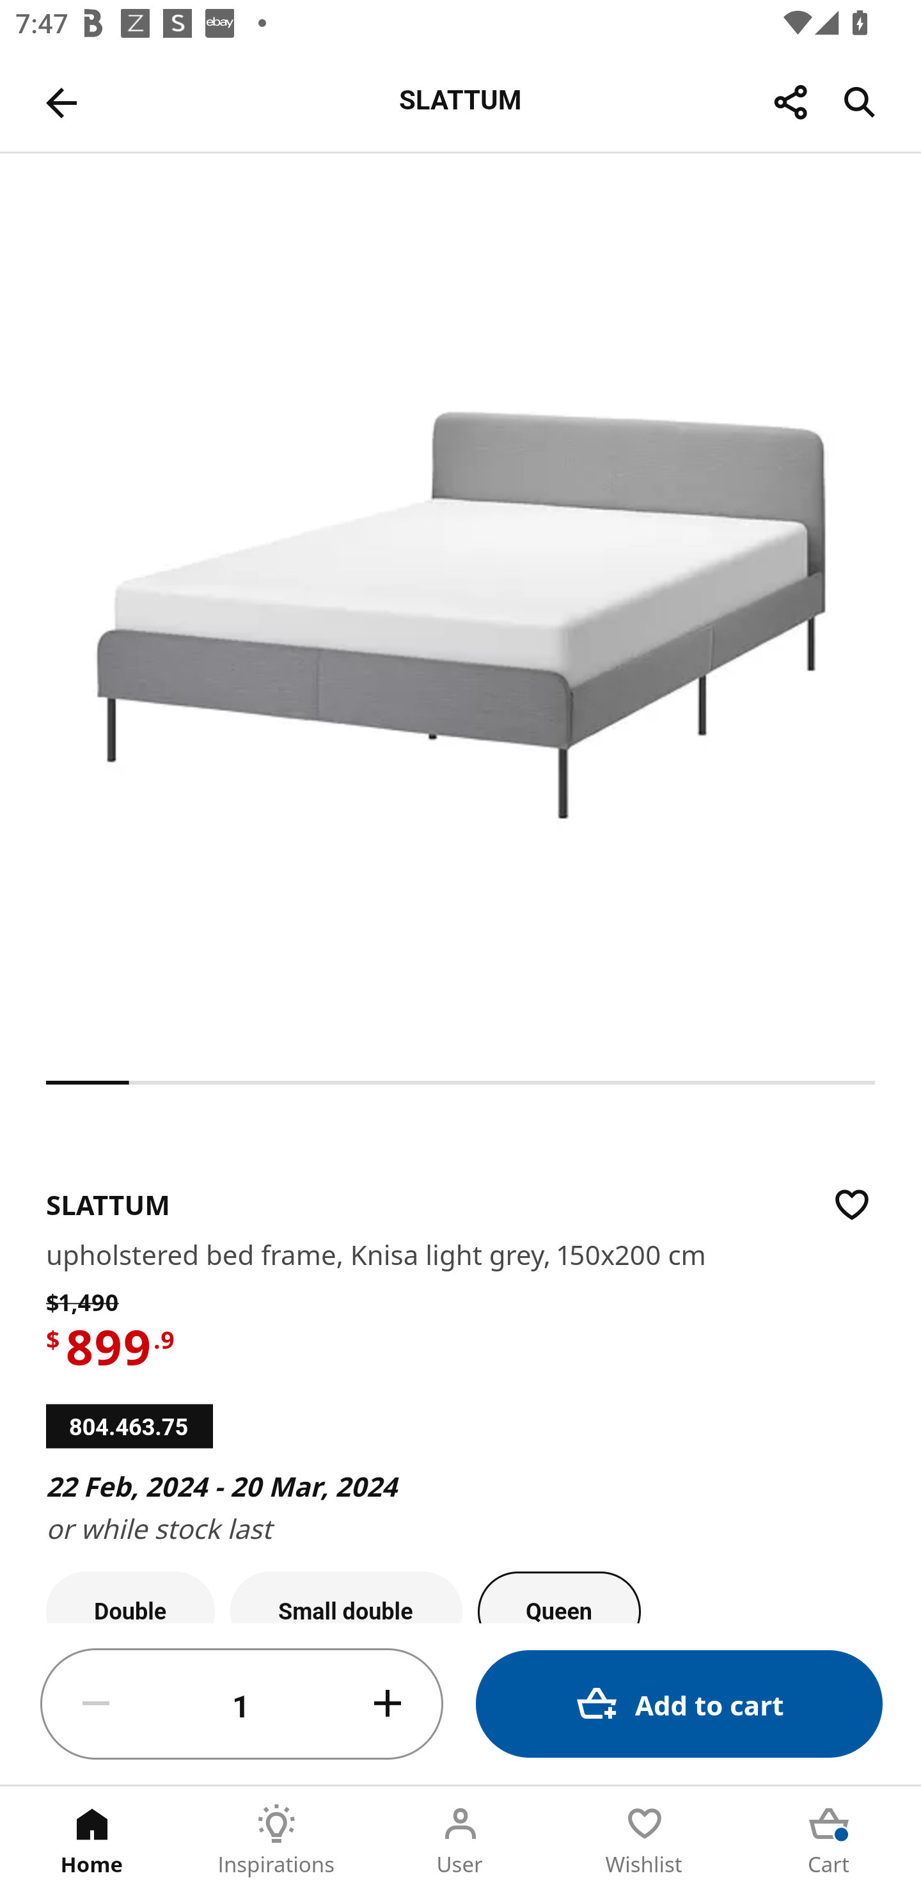 The image size is (921, 1894). What do you see at coordinates (346, 1597) in the screenshot?
I see `Small double` at bounding box center [346, 1597].